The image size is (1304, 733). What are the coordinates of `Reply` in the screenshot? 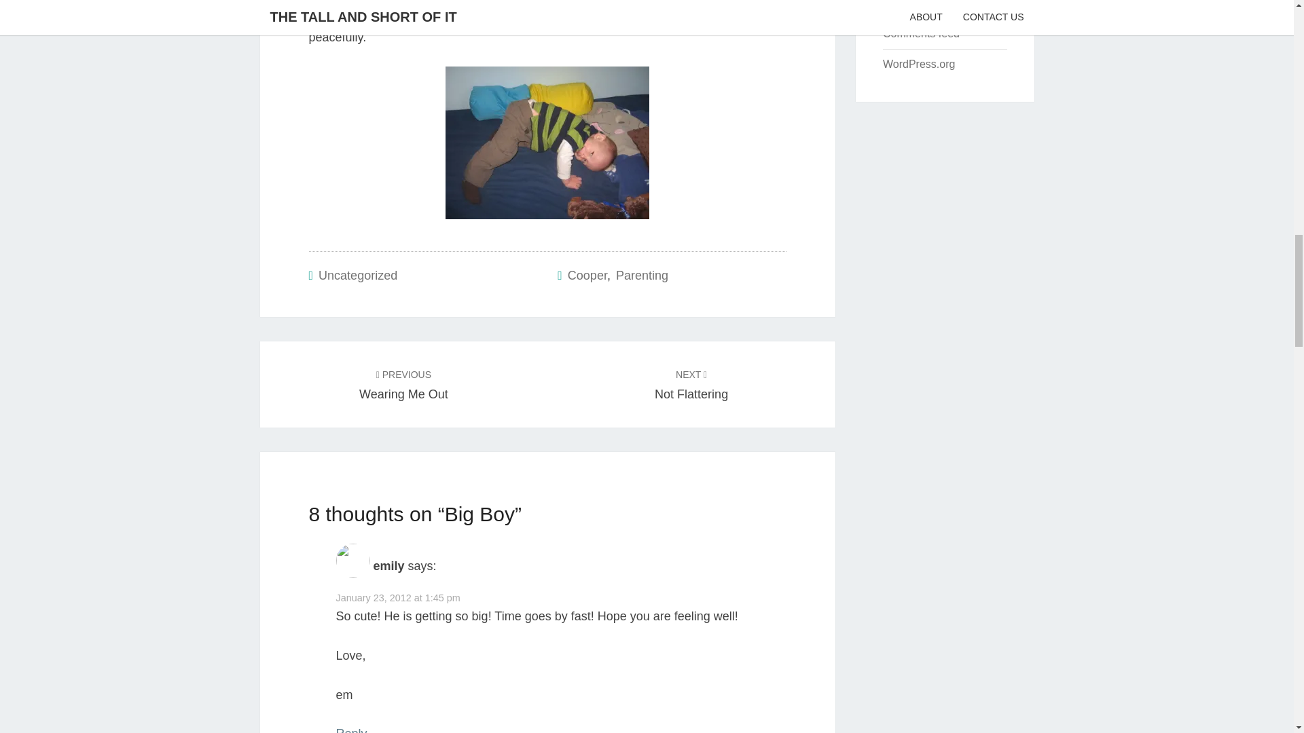 It's located at (357, 276).